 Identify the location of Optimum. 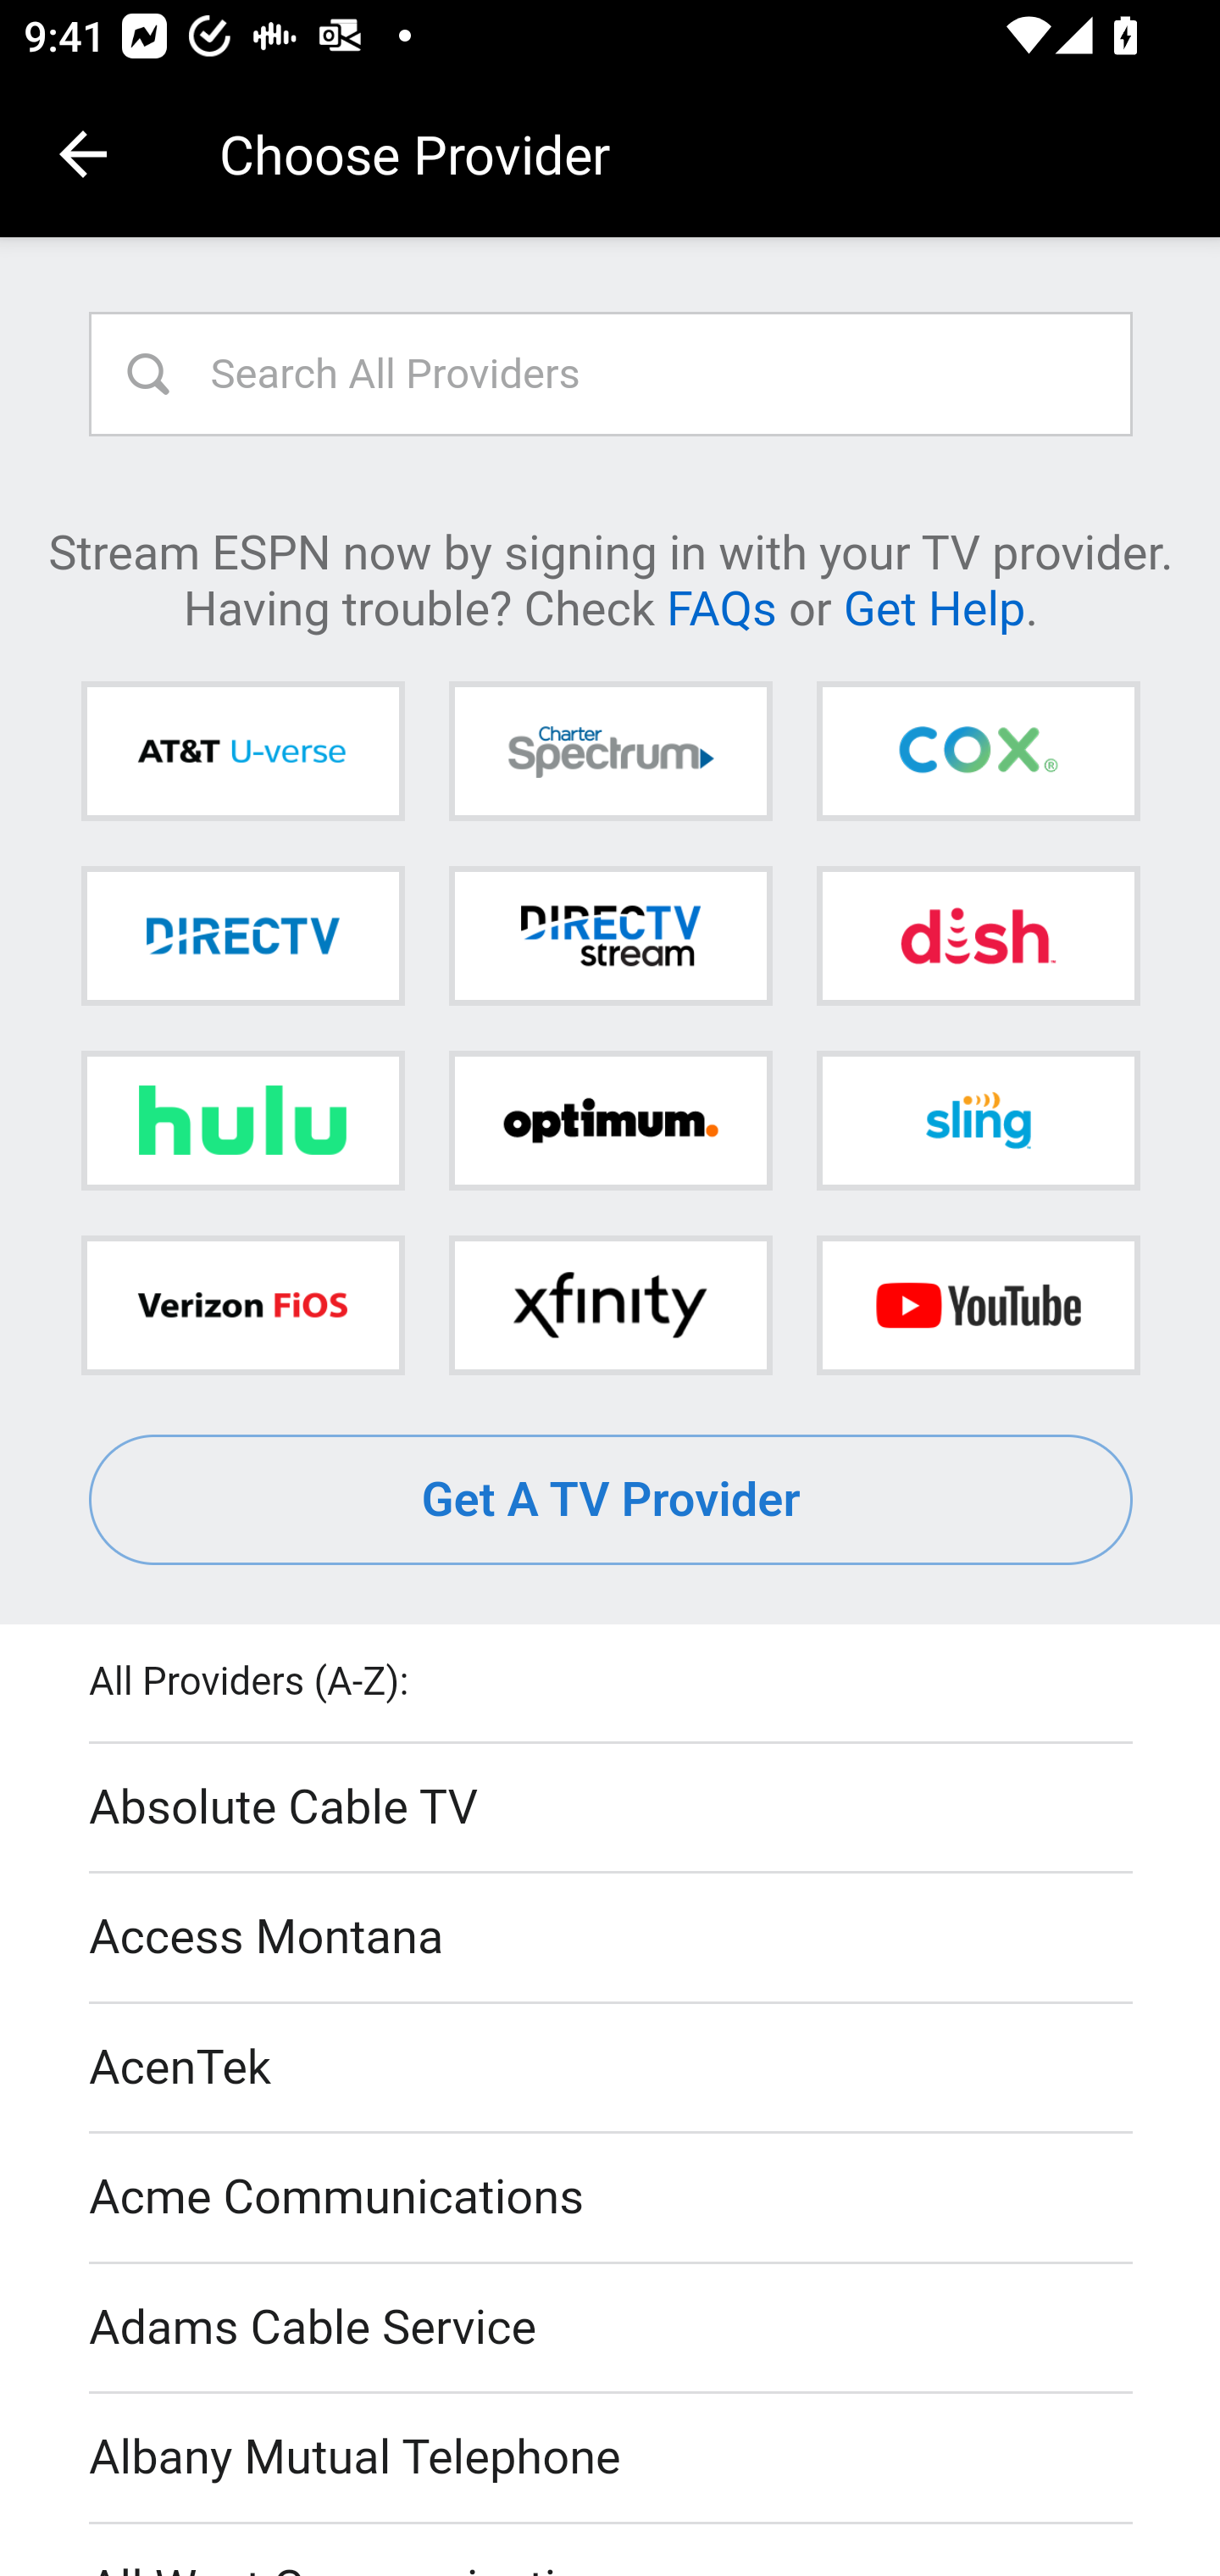
(610, 1120).